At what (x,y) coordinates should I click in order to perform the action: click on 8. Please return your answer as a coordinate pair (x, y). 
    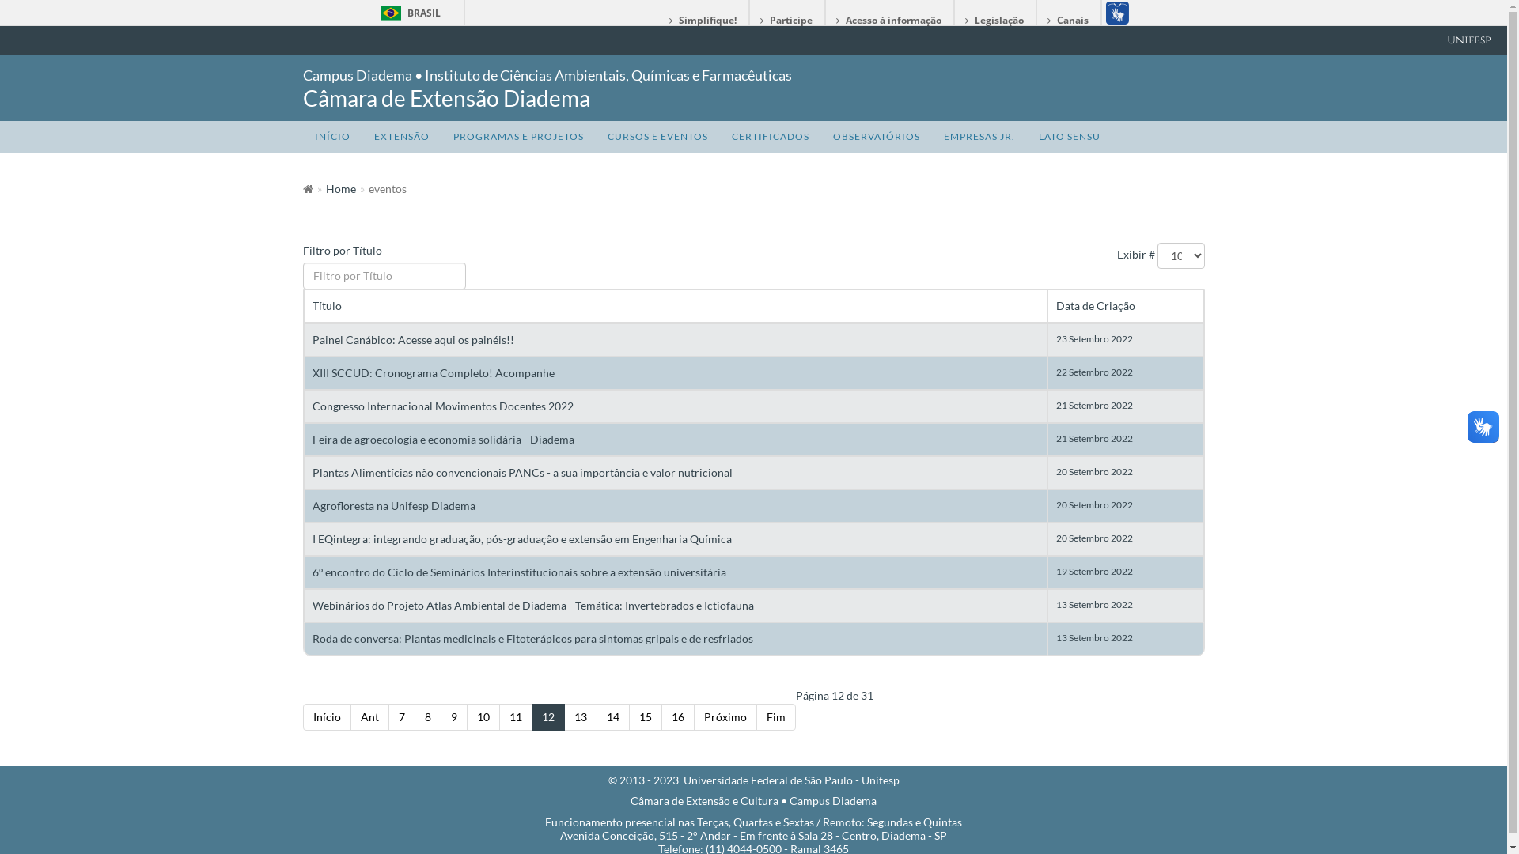
    Looking at the image, I should click on (428, 717).